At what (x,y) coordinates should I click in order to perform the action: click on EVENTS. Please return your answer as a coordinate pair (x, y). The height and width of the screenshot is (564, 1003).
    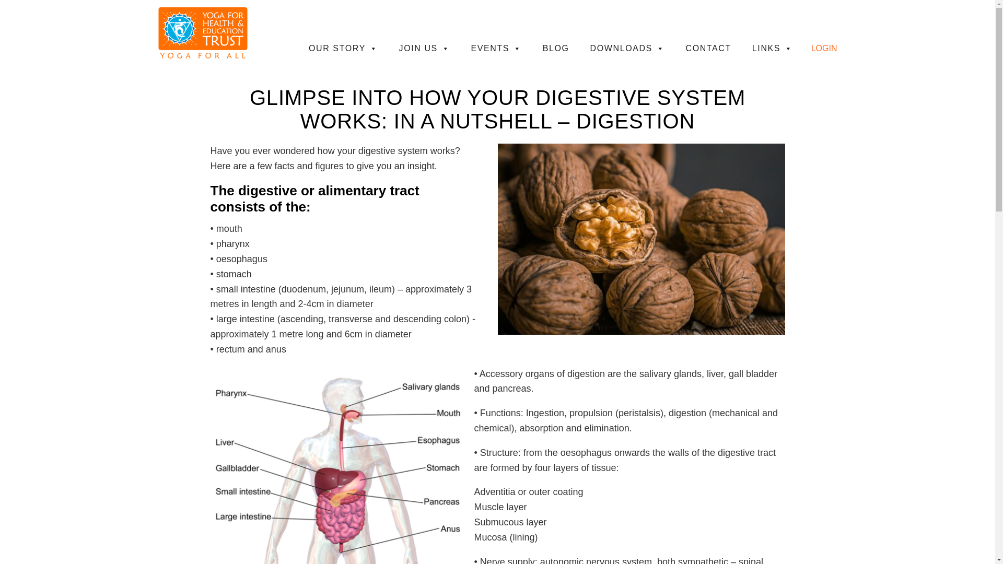
    Looking at the image, I should click on (496, 49).